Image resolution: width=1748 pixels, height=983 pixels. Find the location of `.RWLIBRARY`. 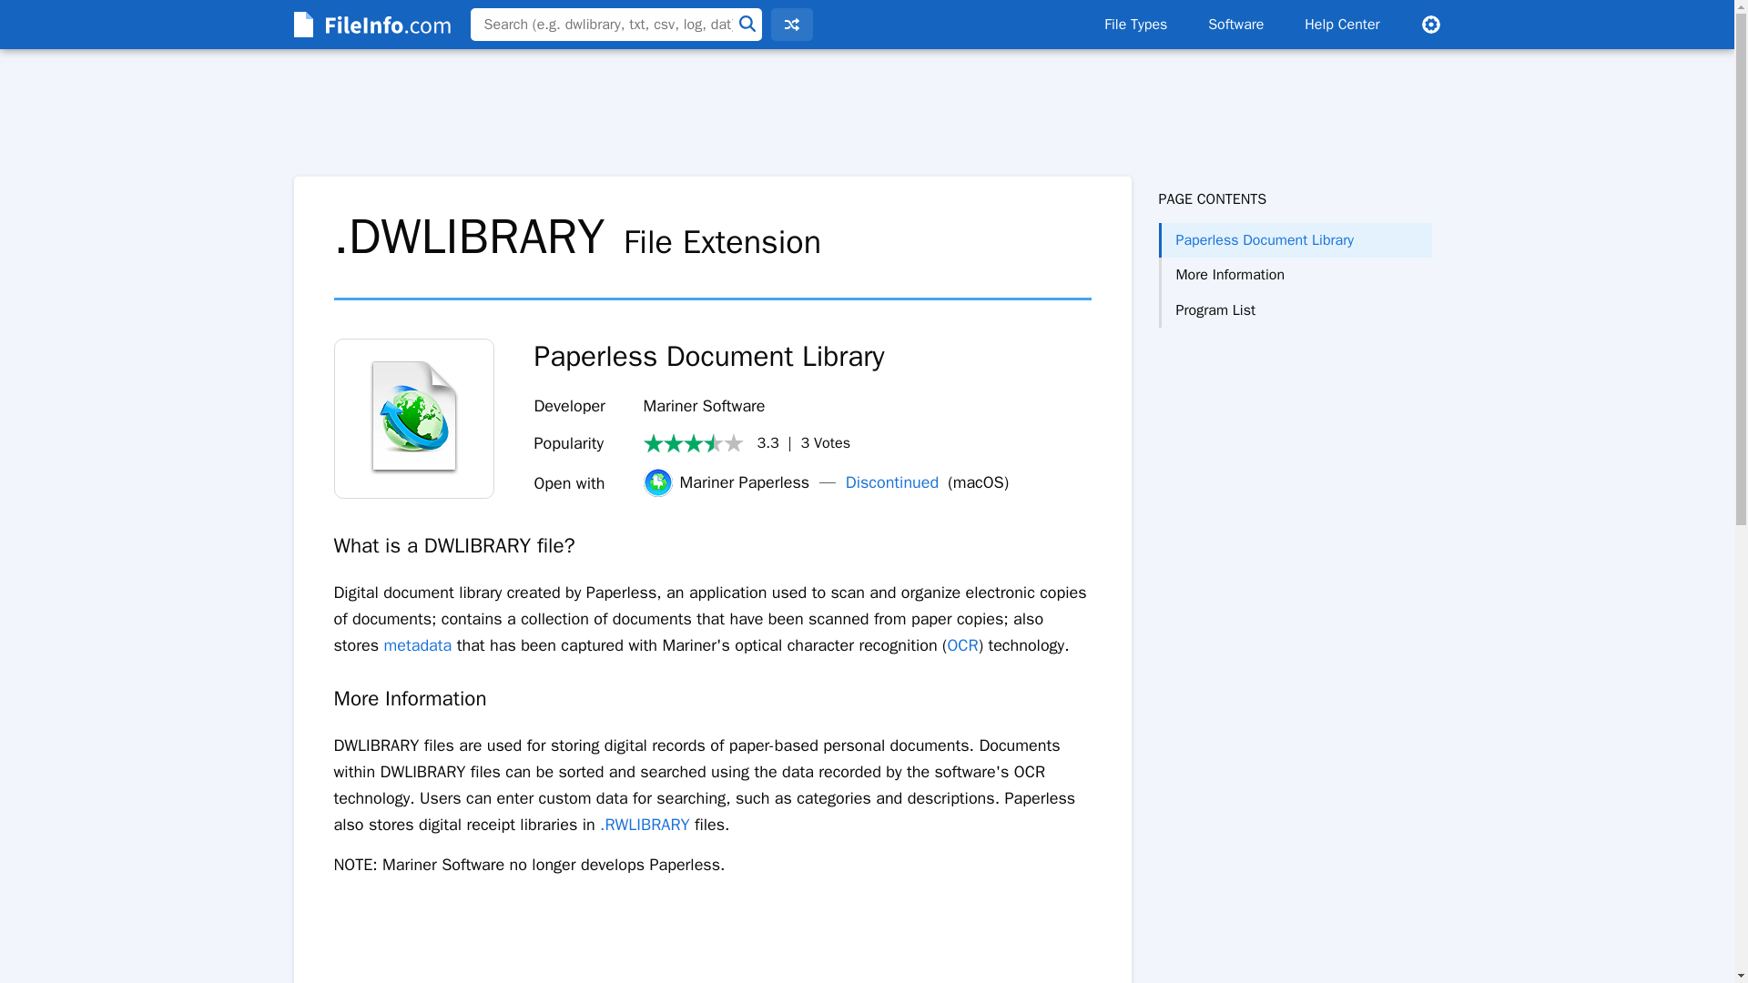

.RWLIBRARY is located at coordinates (645, 825).